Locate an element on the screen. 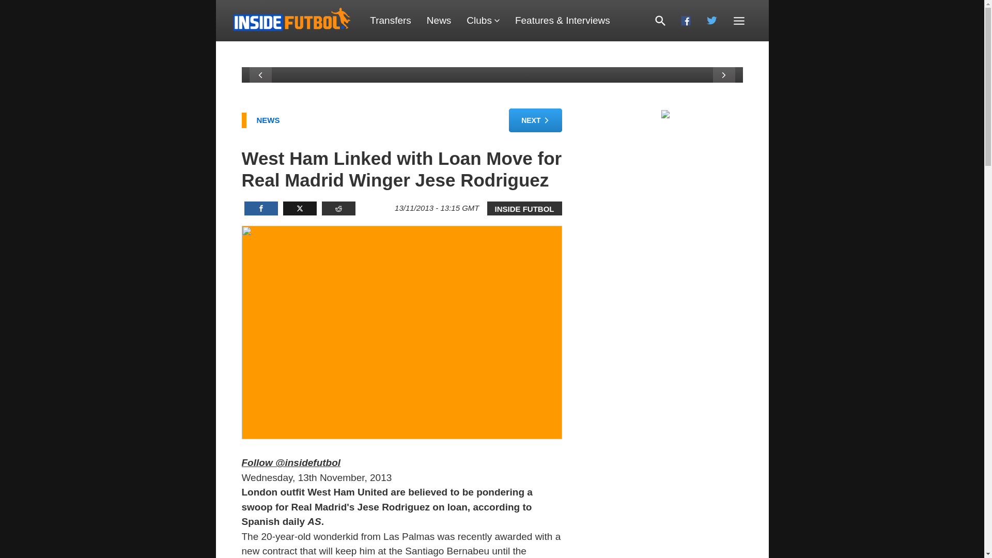 This screenshot has height=558, width=992. Transfers is located at coordinates (390, 21).